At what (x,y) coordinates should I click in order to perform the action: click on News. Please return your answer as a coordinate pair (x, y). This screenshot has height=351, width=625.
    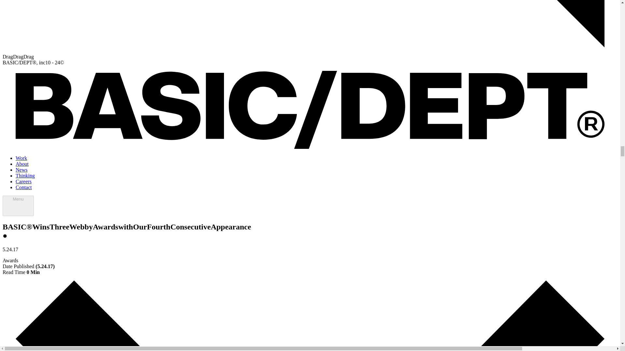
    Looking at the image, I should click on (21, 170).